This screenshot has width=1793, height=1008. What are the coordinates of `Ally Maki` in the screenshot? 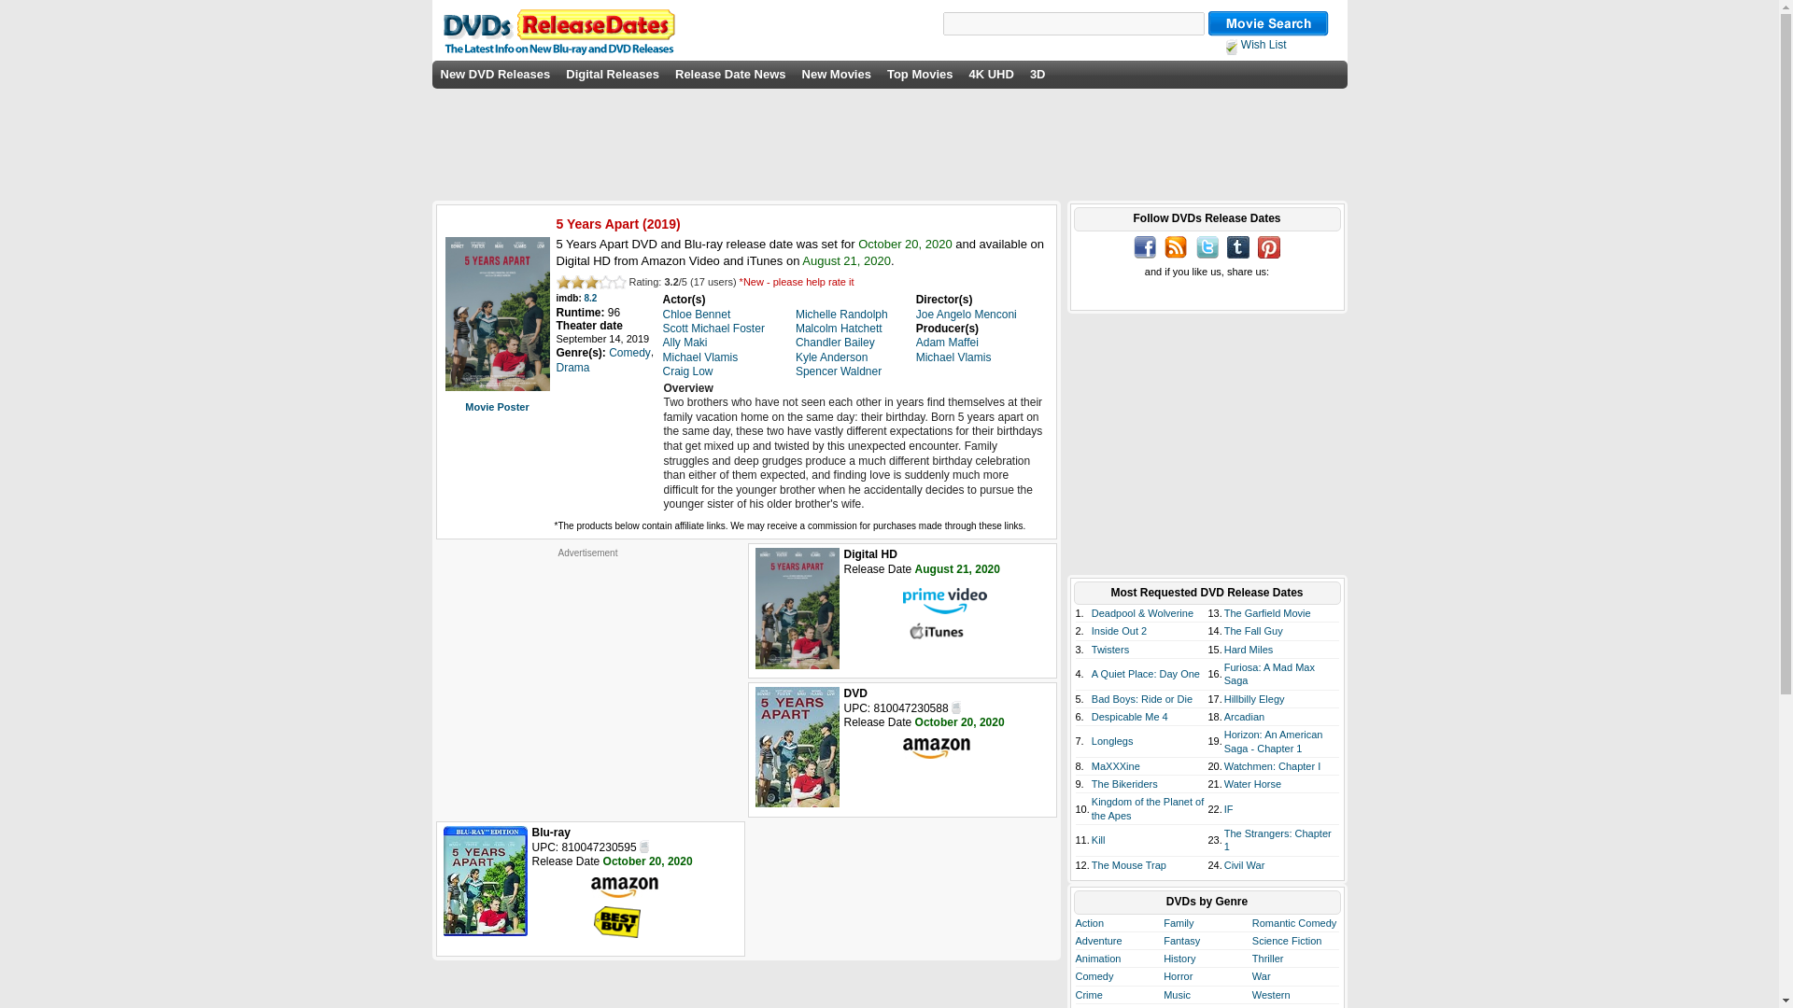 It's located at (685, 342).